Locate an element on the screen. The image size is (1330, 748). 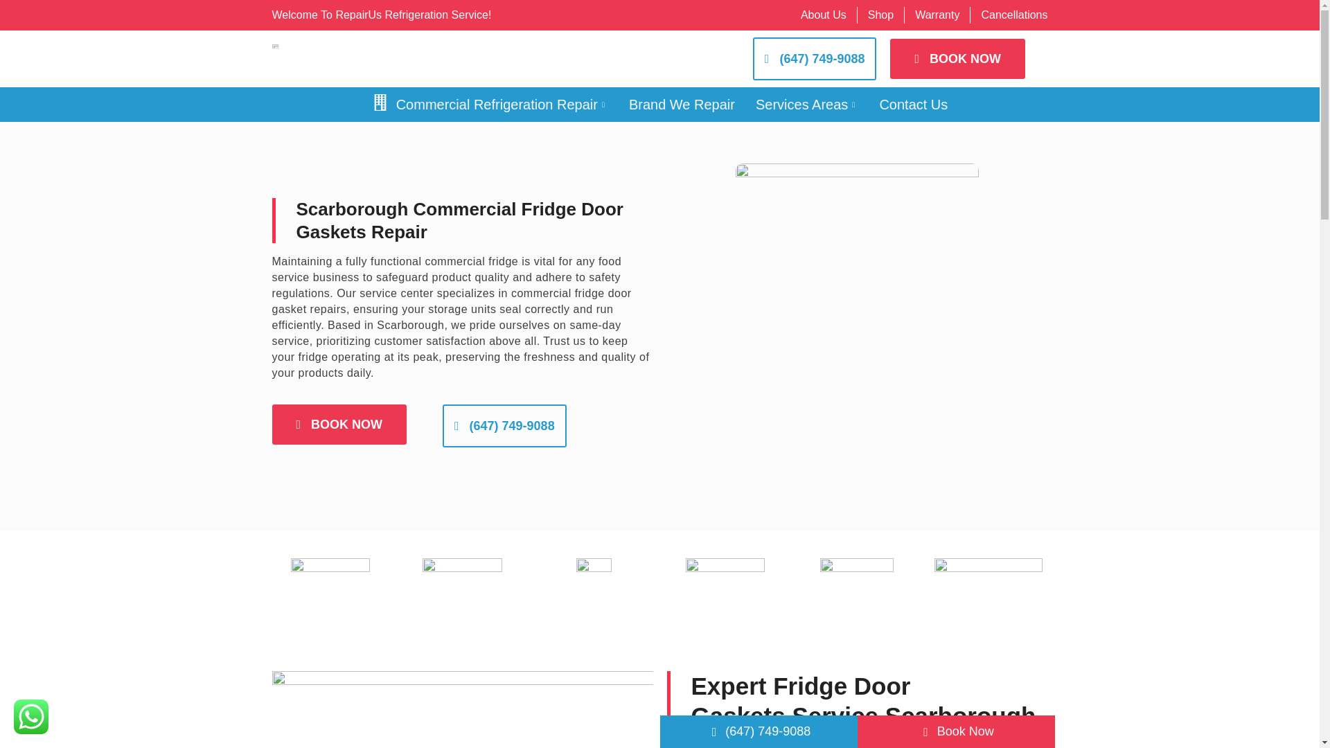
Shop is located at coordinates (881, 15).